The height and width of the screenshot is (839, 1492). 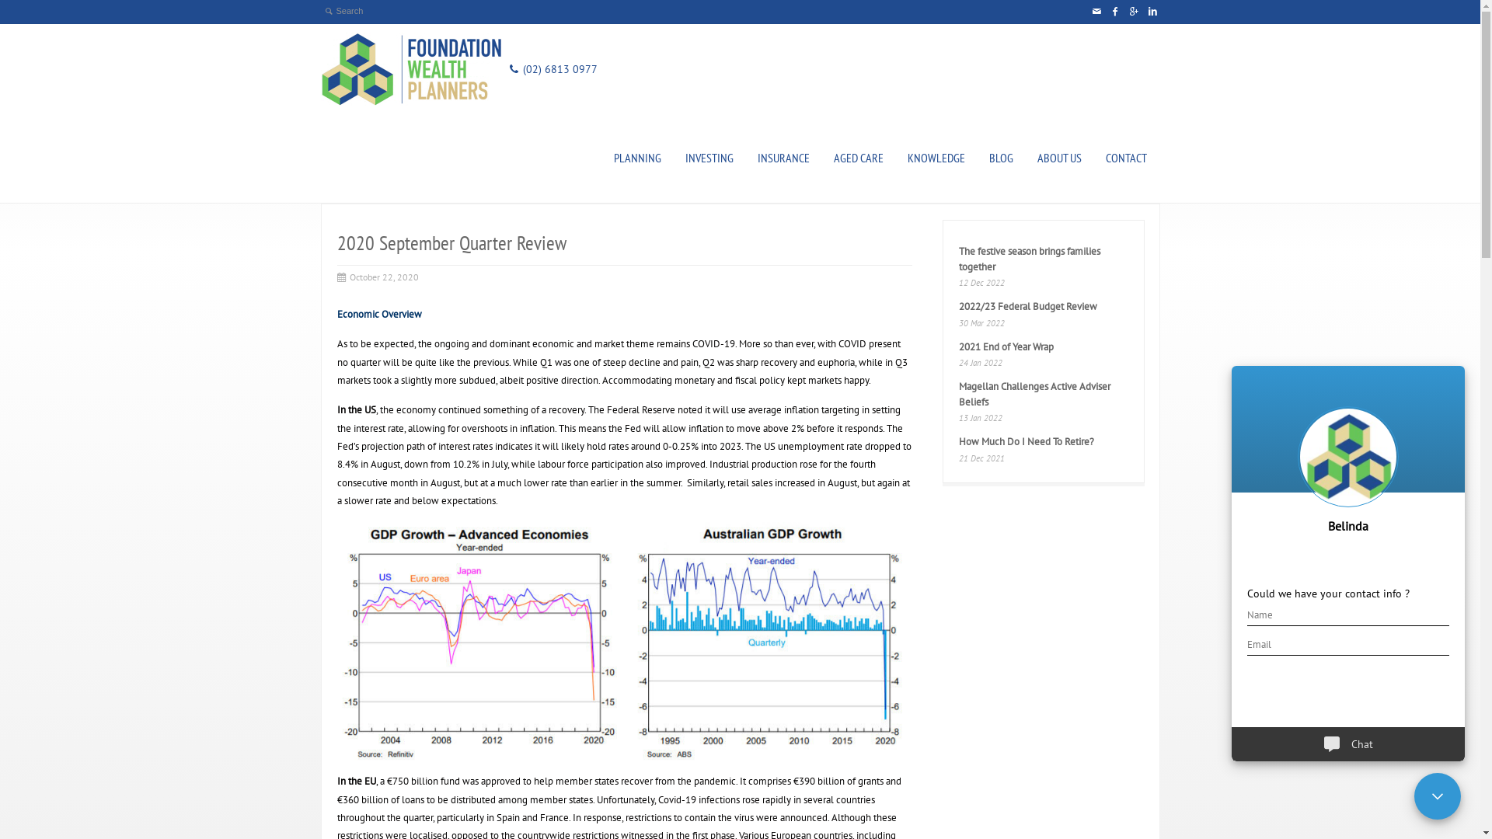 I want to click on 2021 End of Year Wrap, so click(x=1006, y=346).